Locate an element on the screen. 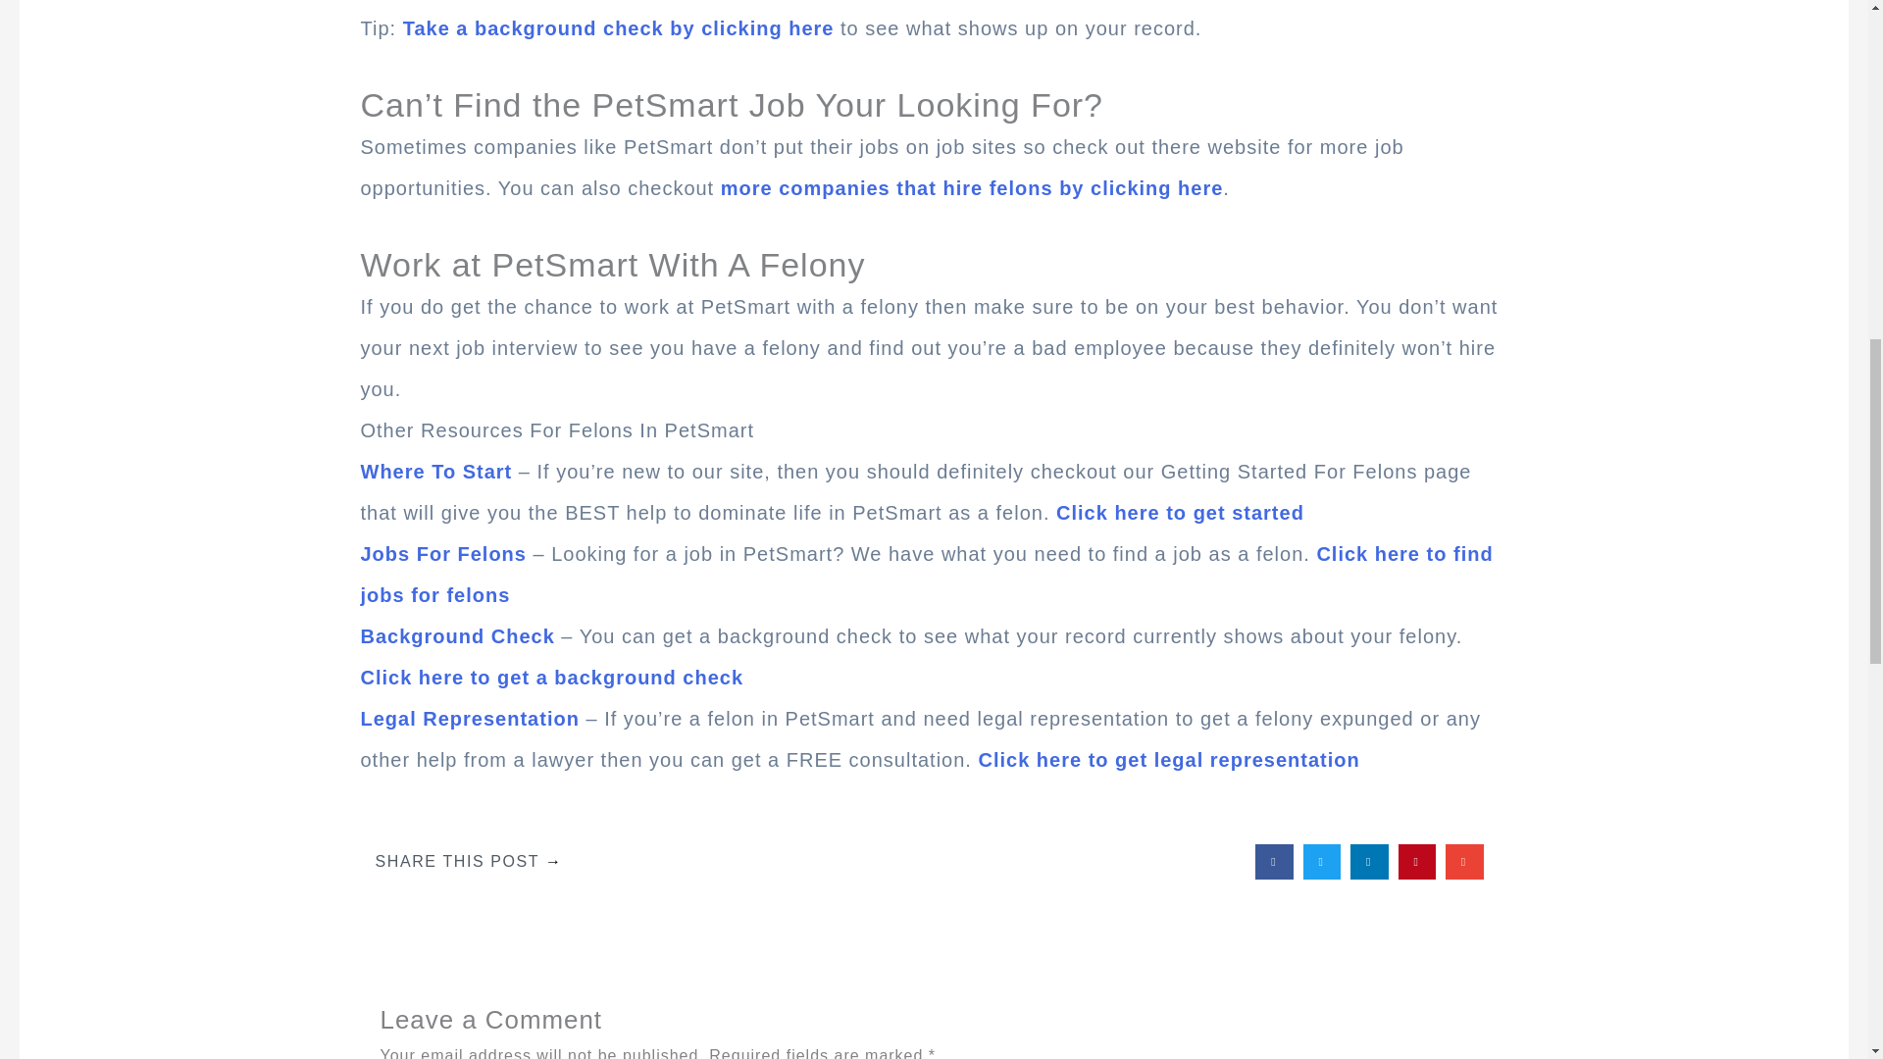 The width and height of the screenshot is (1883, 1059). Legal Representation is located at coordinates (471, 719).